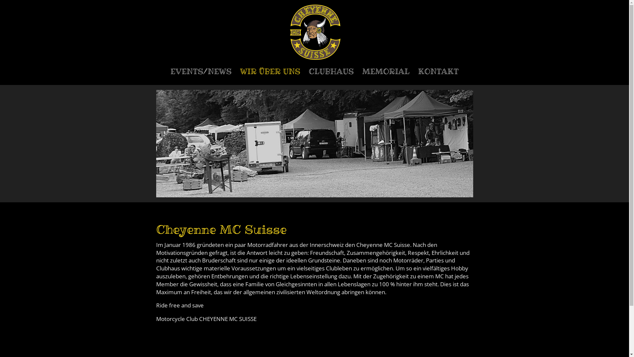 Image resolution: width=634 pixels, height=357 pixels. Describe the element at coordinates (439, 77) in the screenshot. I see `KONTAKT` at that location.